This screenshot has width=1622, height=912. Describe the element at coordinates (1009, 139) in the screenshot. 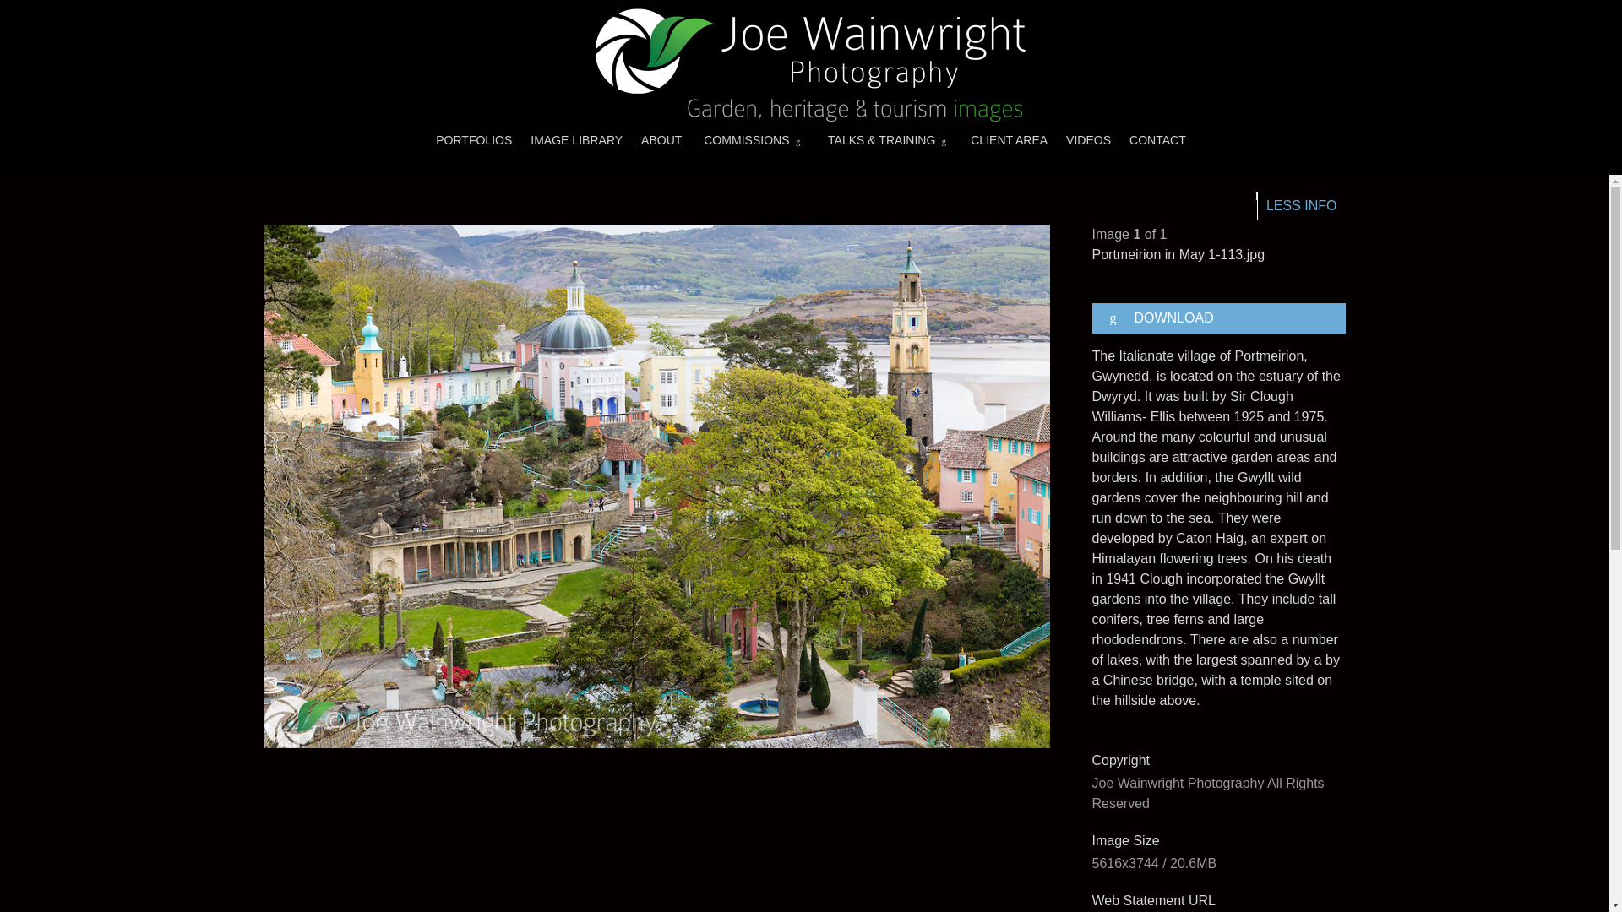

I see `CLIENT AREA` at that location.